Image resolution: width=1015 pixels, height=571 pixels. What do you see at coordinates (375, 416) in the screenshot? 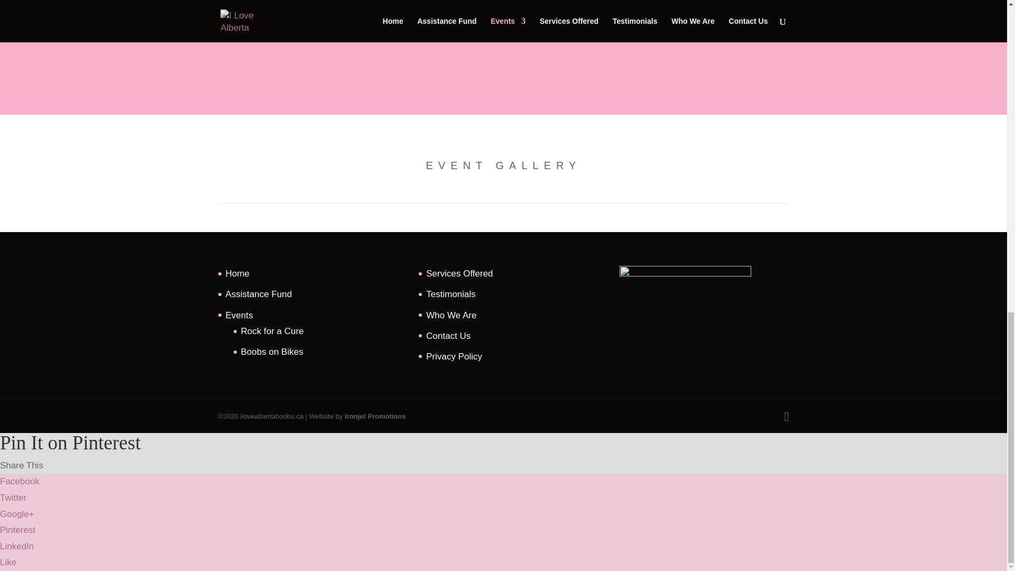
I see `Ironjet Promotions` at bounding box center [375, 416].